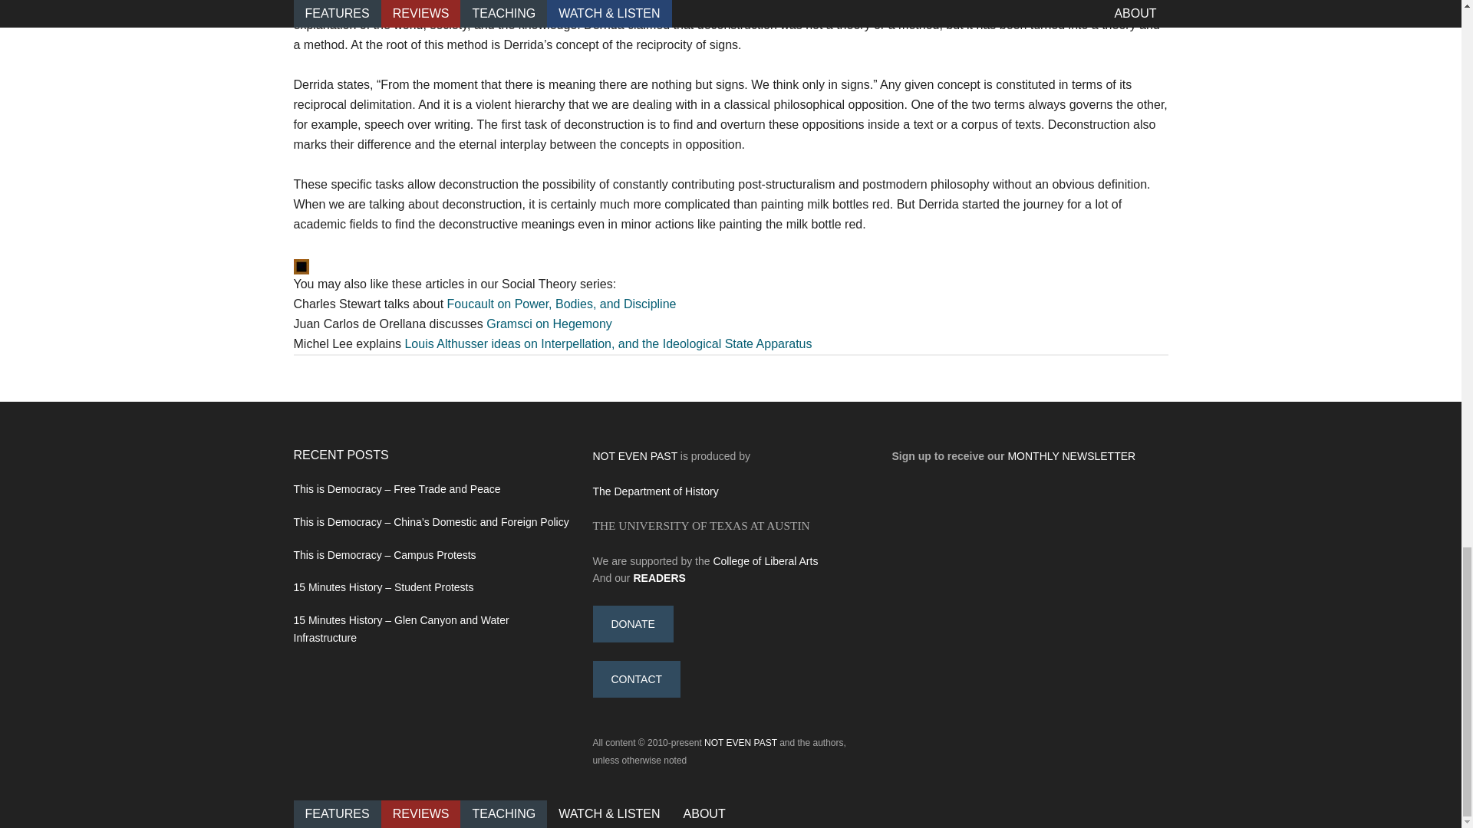 The width and height of the screenshot is (1473, 828). I want to click on Gramsci on Hegemony, so click(549, 324).